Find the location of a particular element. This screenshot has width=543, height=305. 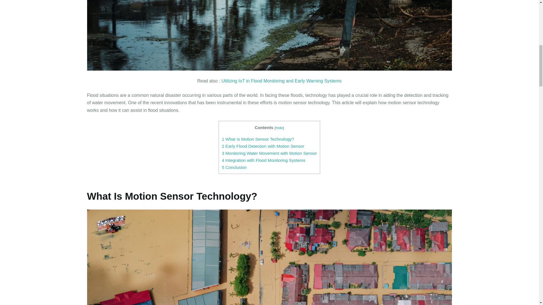

Utilizing IoT in Flood Monitoring and Early Warning Systems is located at coordinates (281, 81).